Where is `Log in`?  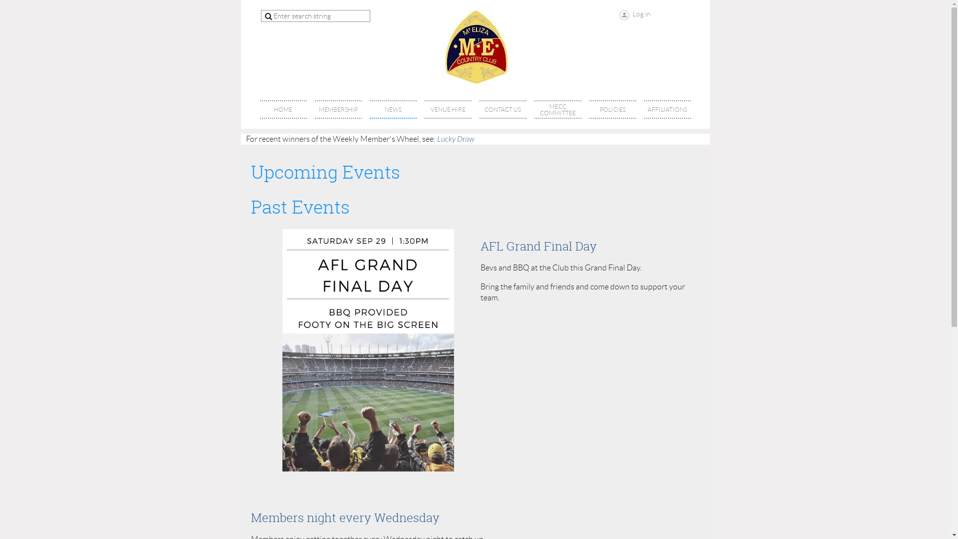 Log in is located at coordinates (635, 15).